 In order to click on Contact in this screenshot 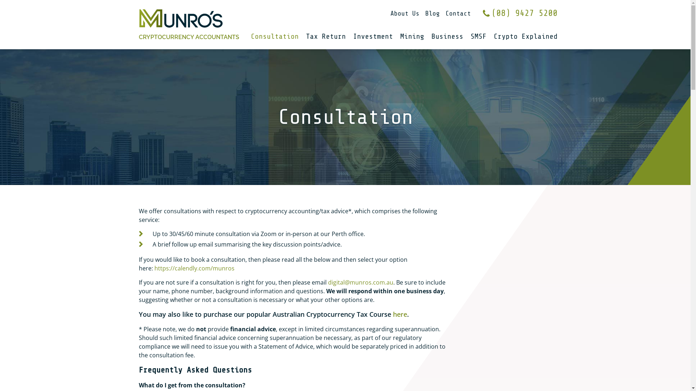, I will do `click(458, 13)`.